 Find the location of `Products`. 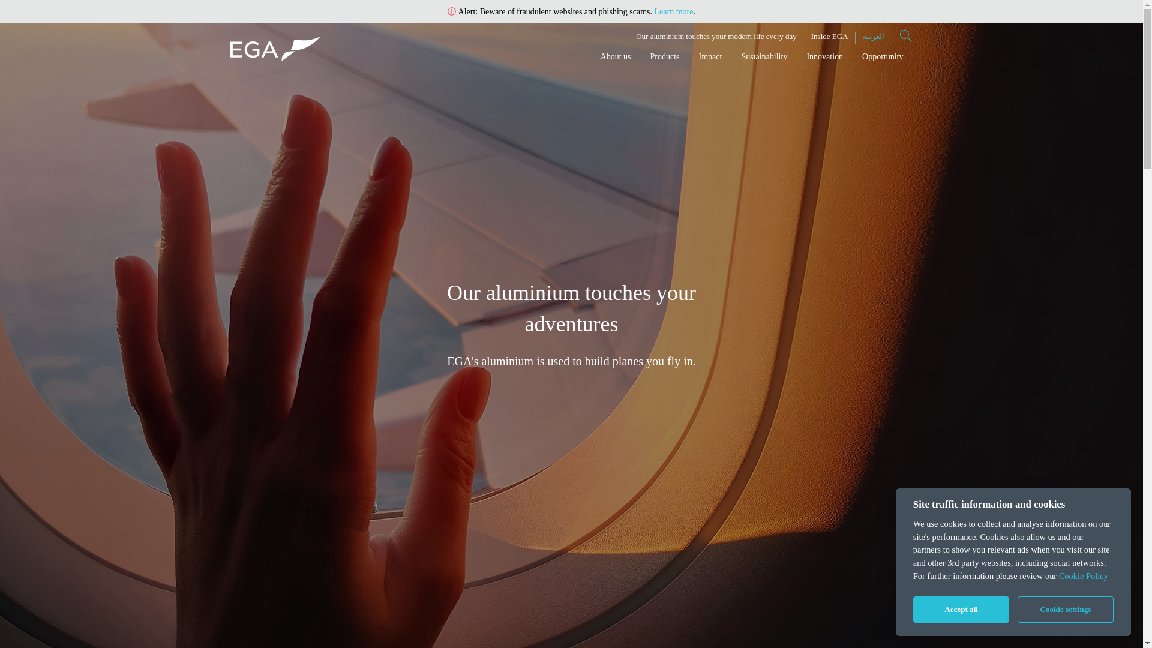

Products is located at coordinates (665, 56).